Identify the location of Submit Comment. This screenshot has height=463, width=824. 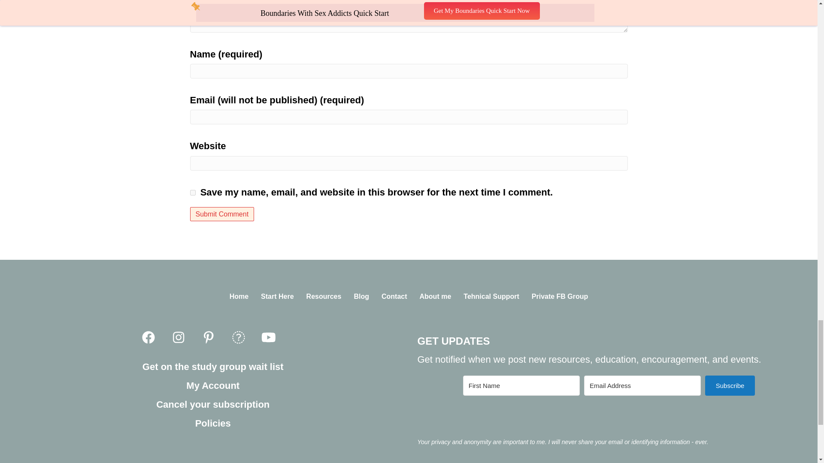
(221, 214).